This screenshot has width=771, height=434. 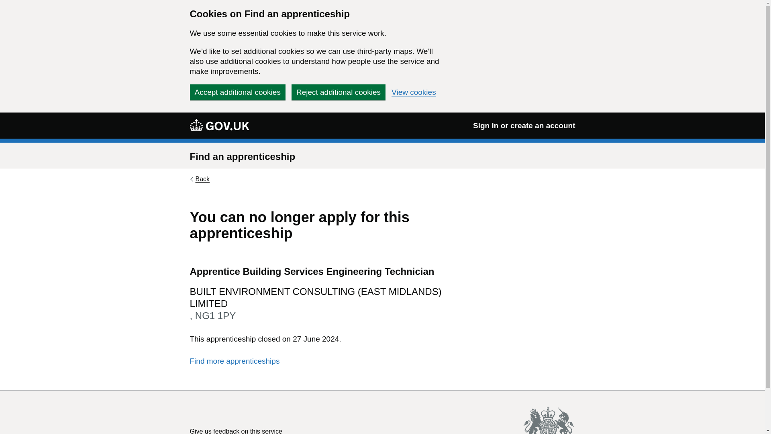 What do you see at coordinates (414, 92) in the screenshot?
I see `View cookies` at bounding box center [414, 92].